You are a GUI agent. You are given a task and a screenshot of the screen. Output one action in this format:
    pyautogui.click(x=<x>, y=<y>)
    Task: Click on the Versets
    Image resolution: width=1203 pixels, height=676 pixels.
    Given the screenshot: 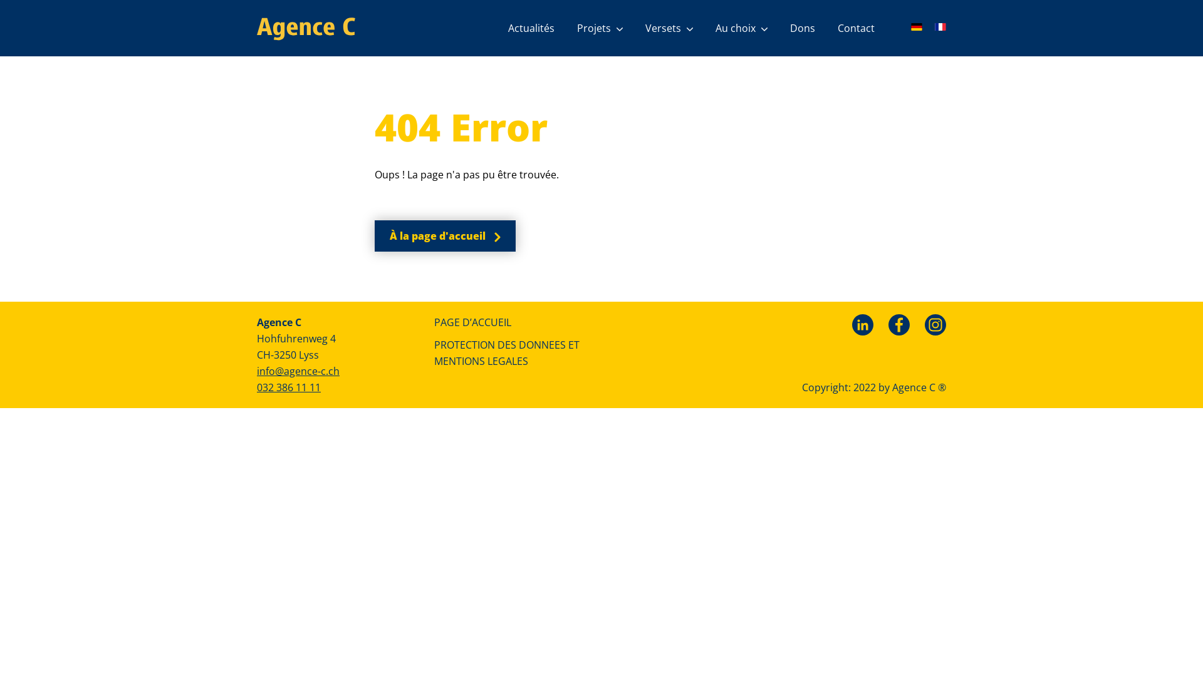 What is the action you would take?
    pyautogui.click(x=669, y=28)
    